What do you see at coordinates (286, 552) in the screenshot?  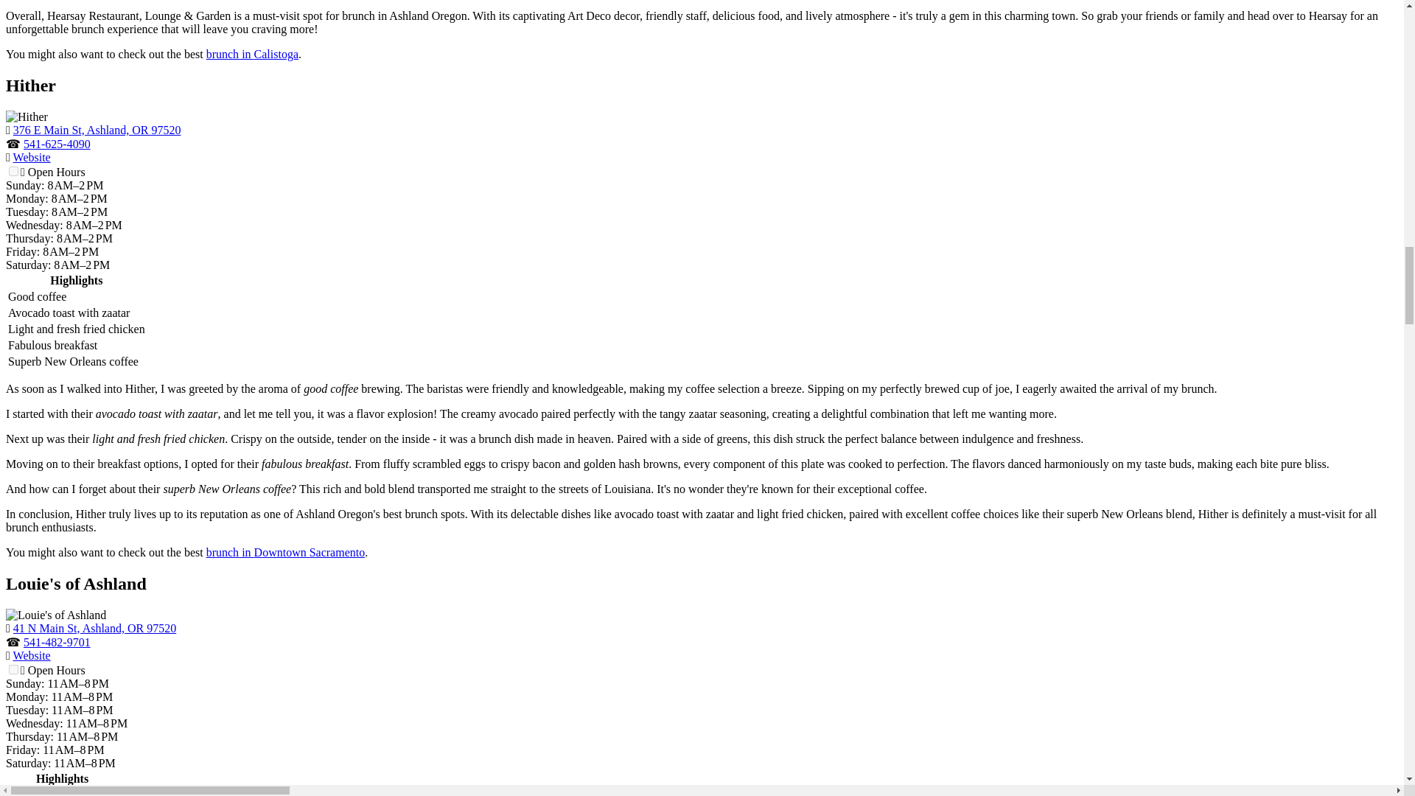 I see `brunch in Downtown Sacramento` at bounding box center [286, 552].